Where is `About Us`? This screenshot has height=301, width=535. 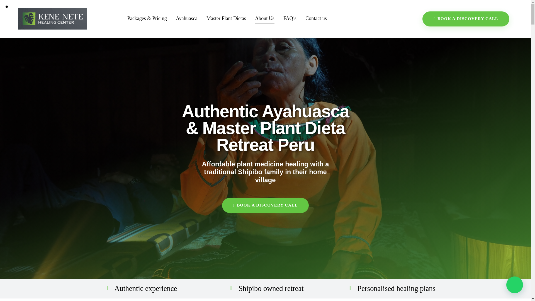
About Us is located at coordinates (264, 19).